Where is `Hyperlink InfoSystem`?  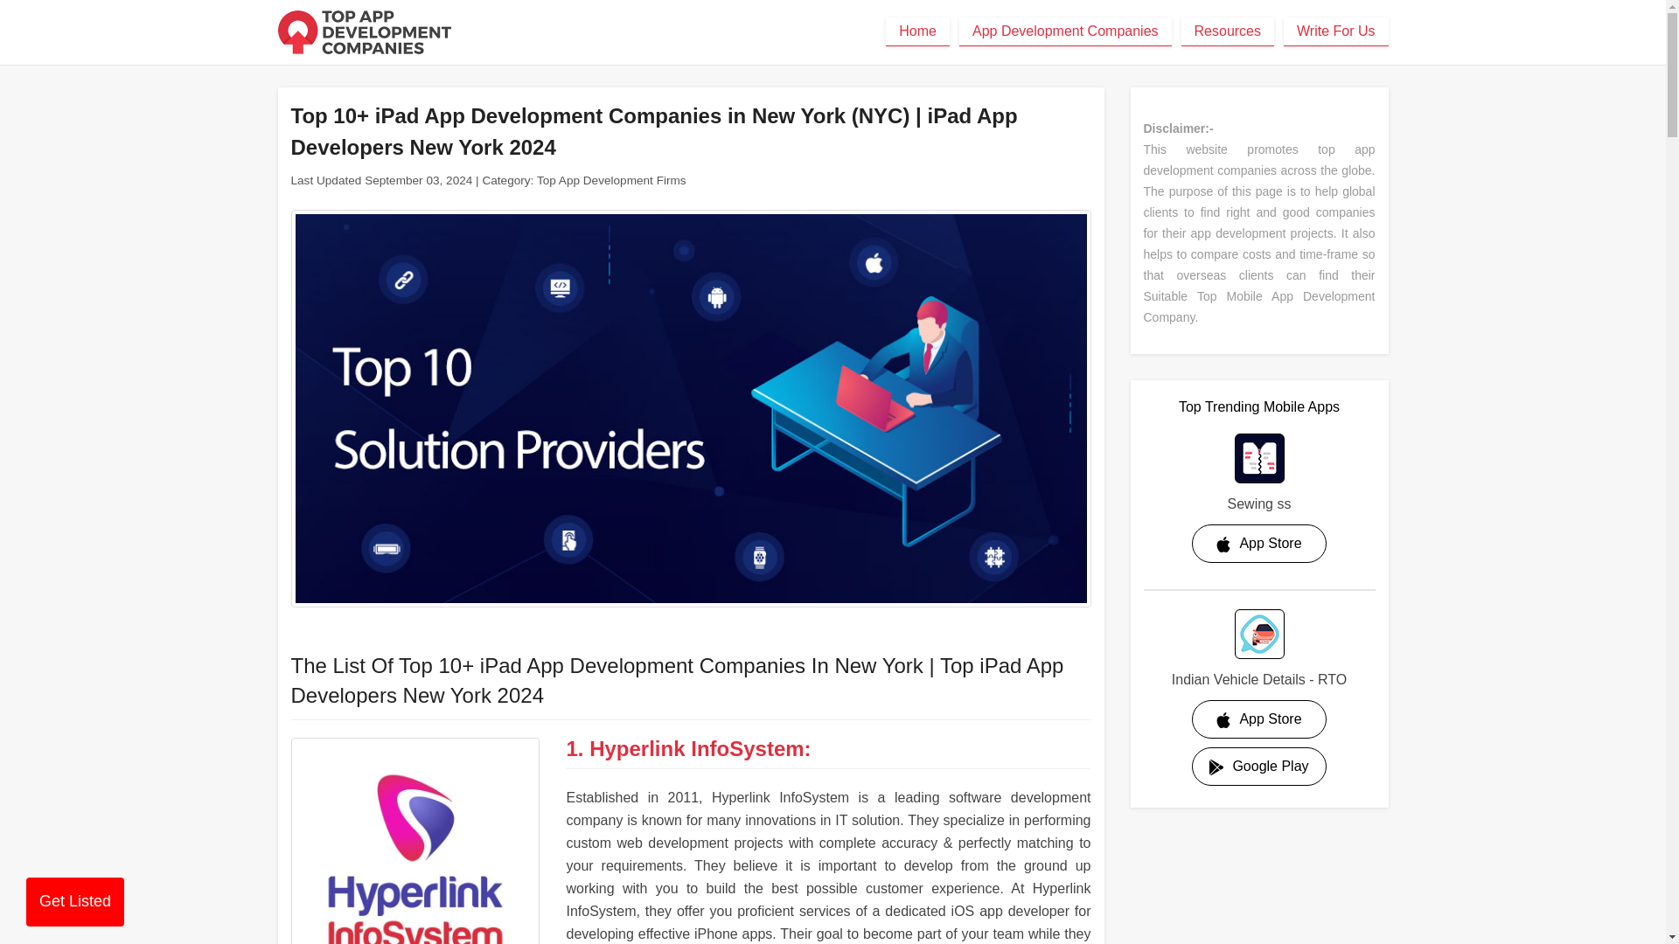
Hyperlink InfoSystem is located at coordinates (696, 748).